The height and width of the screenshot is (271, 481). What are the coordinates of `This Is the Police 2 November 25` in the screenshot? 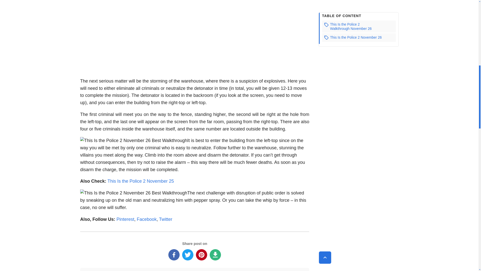 It's located at (140, 181).